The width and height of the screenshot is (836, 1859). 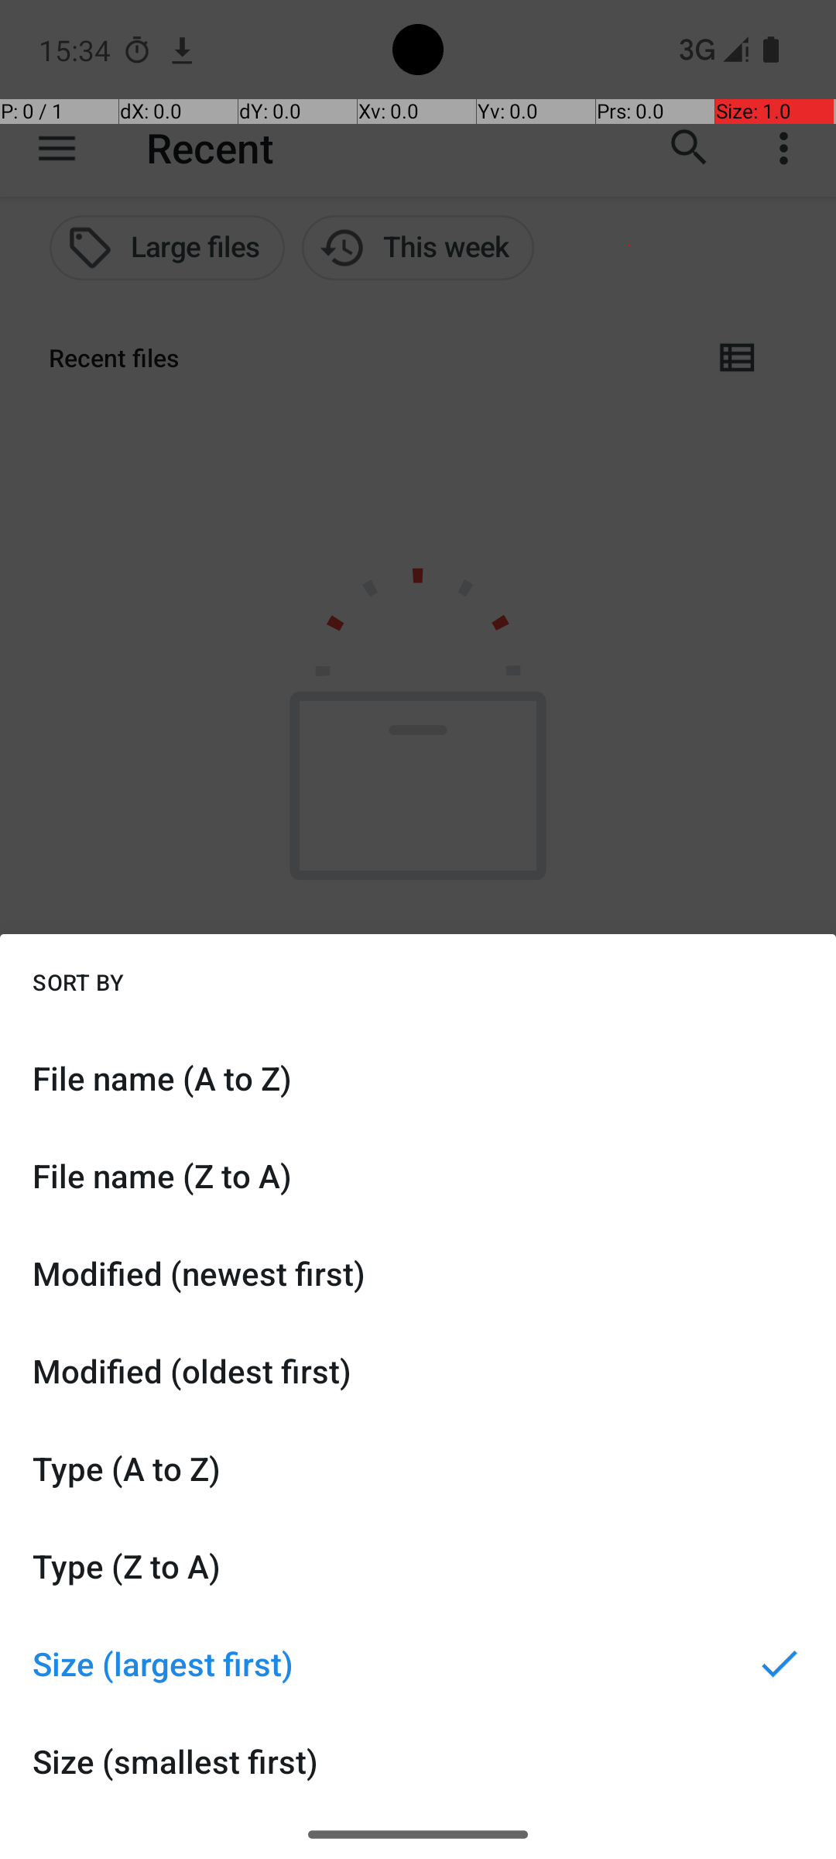 What do you see at coordinates (418, 1078) in the screenshot?
I see `File name (A to Z)` at bounding box center [418, 1078].